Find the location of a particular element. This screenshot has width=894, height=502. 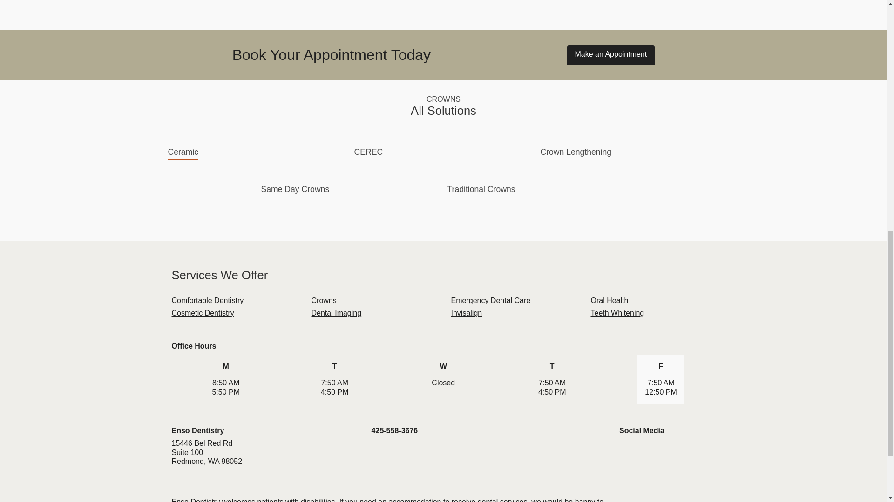

Twitter is located at coordinates (643, 451).